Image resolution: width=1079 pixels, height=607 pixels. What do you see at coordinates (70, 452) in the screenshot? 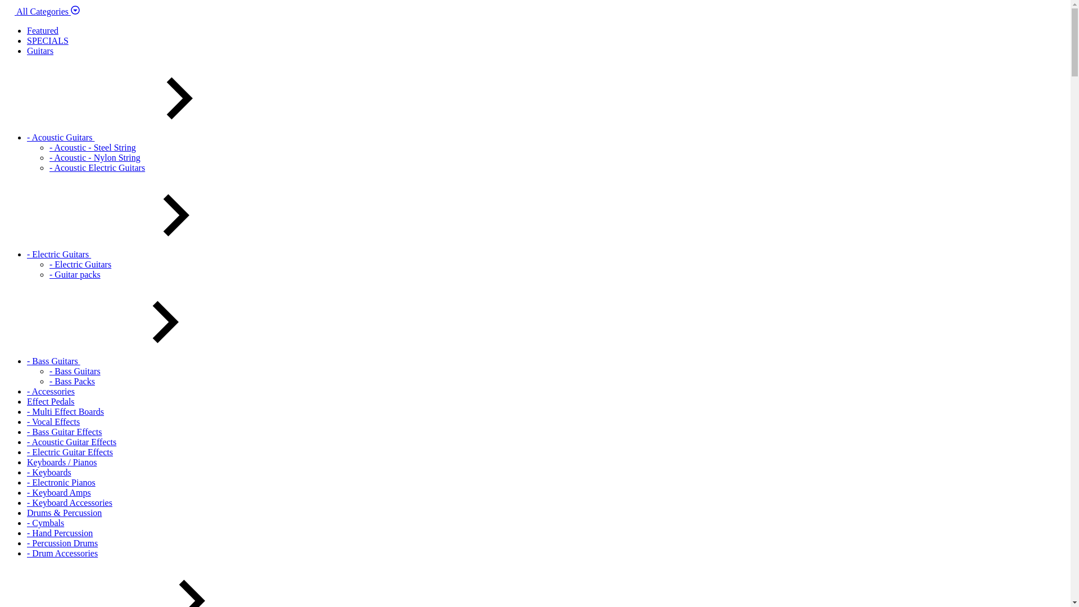
I see `- Electric Guitar Effects` at bounding box center [70, 452].